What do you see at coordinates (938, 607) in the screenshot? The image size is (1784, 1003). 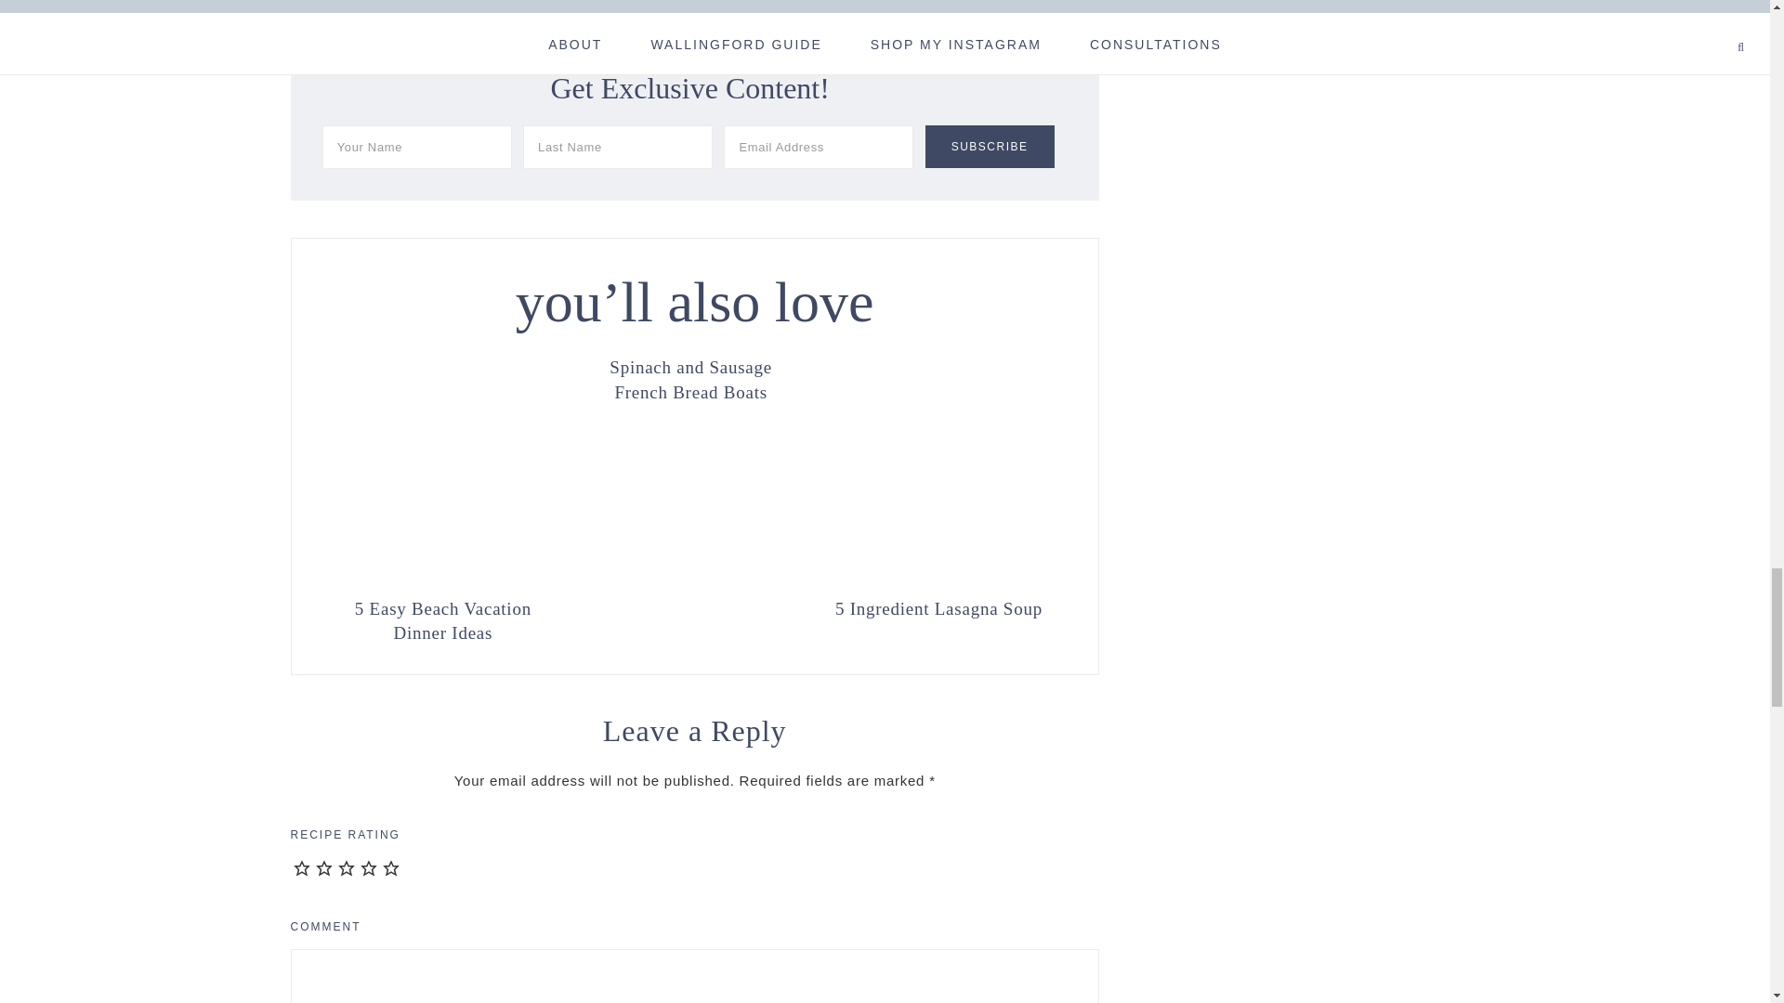 I see `Permanent Link to 5 Ingredient Lasagna Soup` at bounding box center [938, 607].